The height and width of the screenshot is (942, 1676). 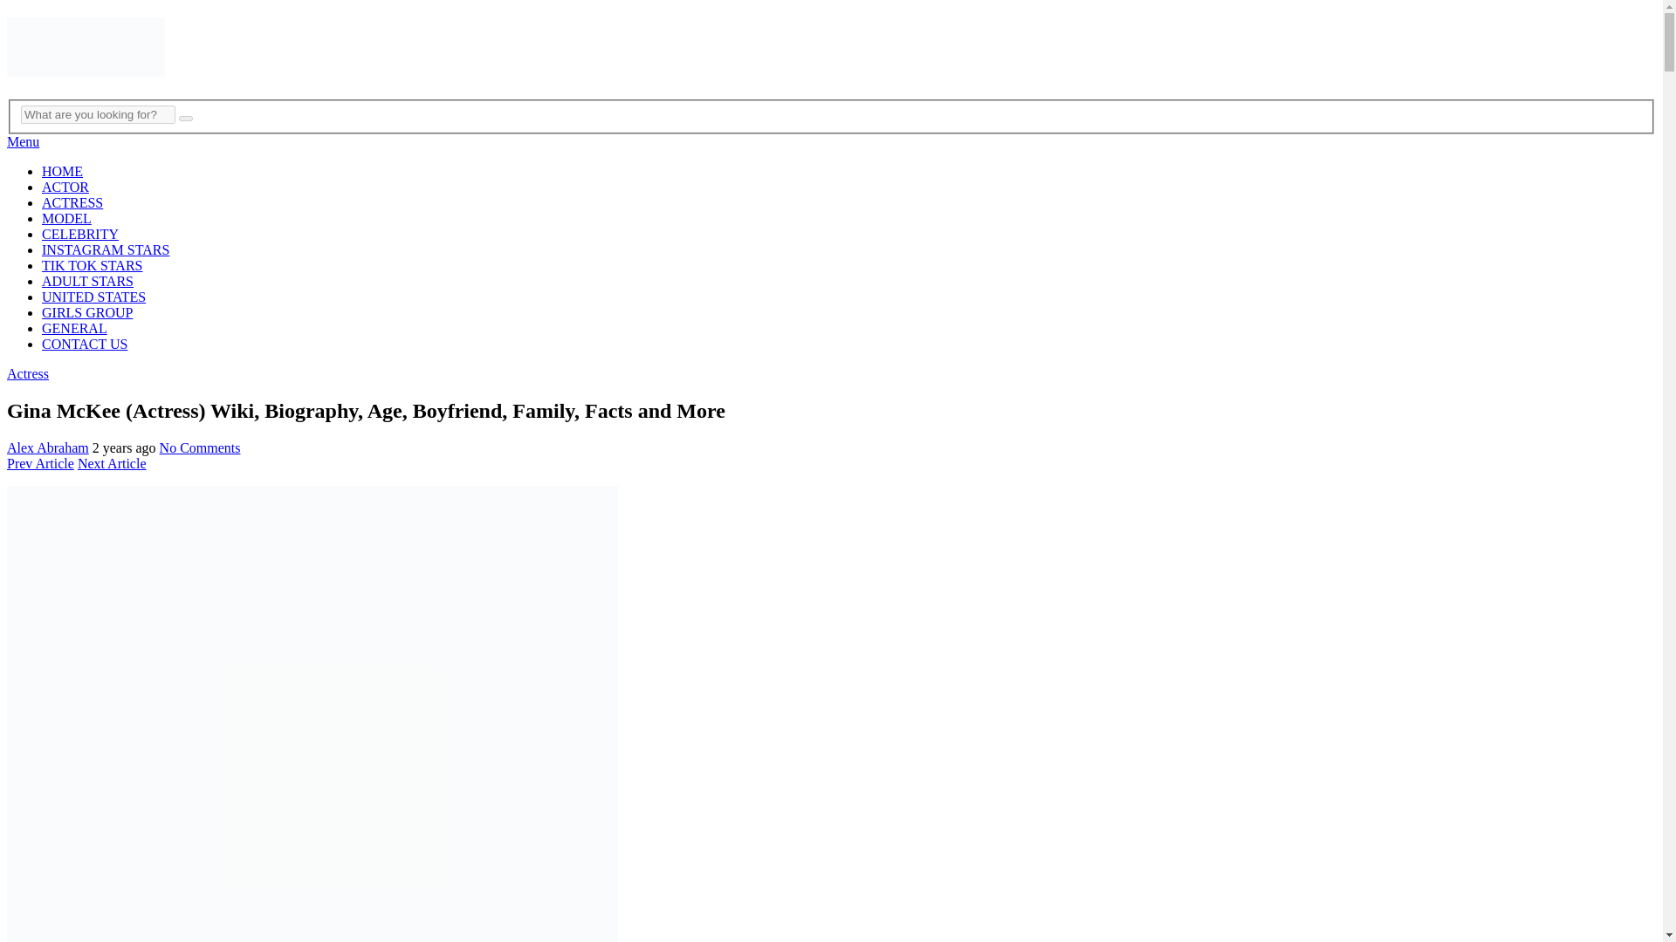 I want to click on No Comments, so click(x=200, y=447).